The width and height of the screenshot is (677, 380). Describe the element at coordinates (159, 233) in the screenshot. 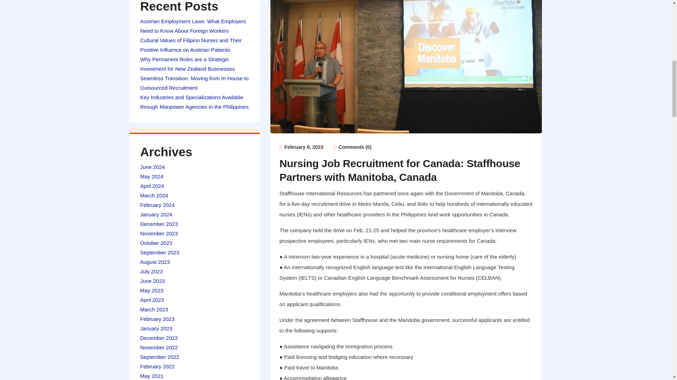

I see `November 2023` at that location.